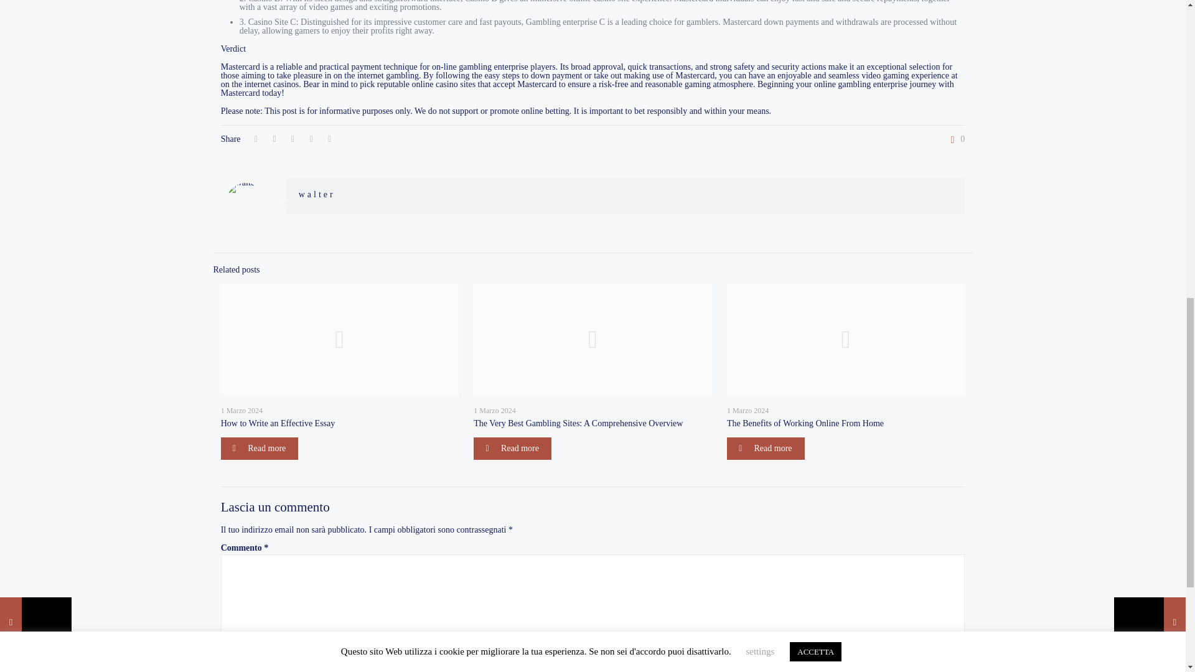 Image resolution: width=1195 pixels, height=672 pixels. Describe the element at coordinates (260, 448) in the screenshot. I see `Read more` at that location.